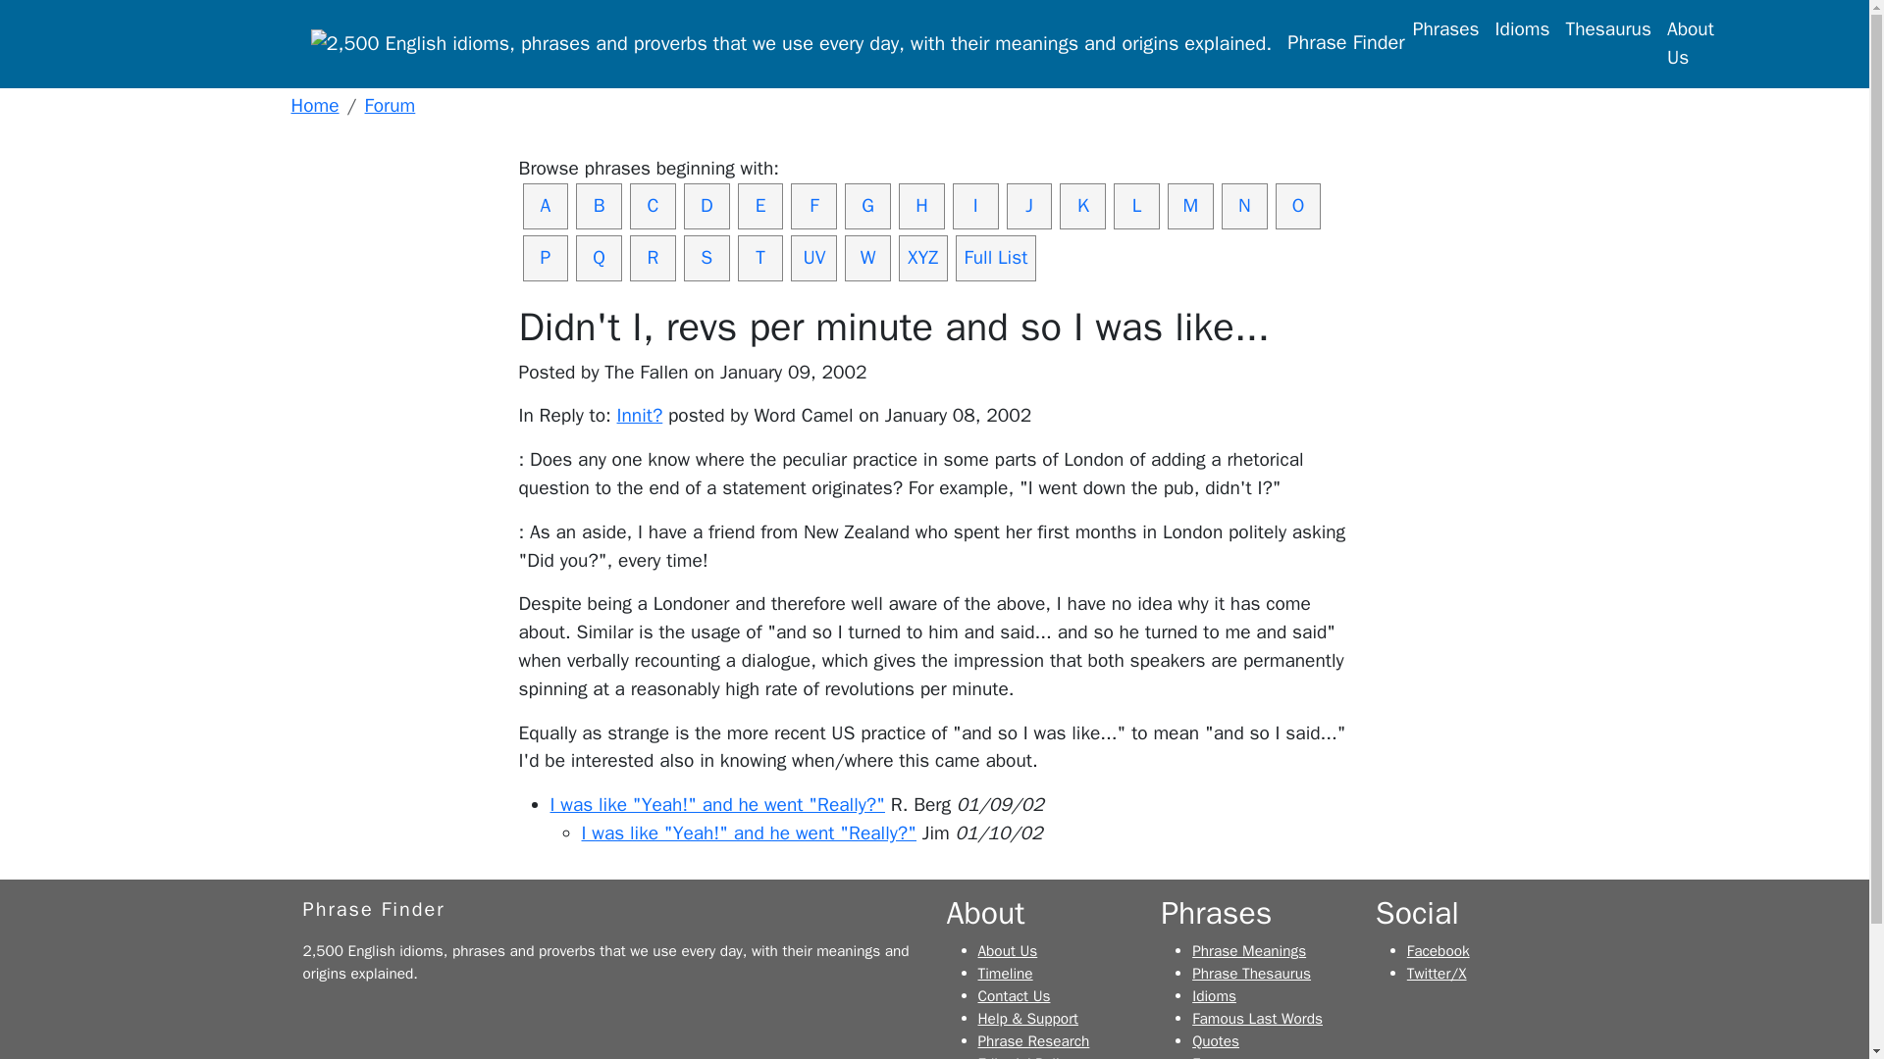 Image resolution: width=1884 pixels, height=1059 pixels. Describe the element at coordinates (813, 206) in the screenshot. I see `Sayings and idioms that begin with the letter F` at that location.